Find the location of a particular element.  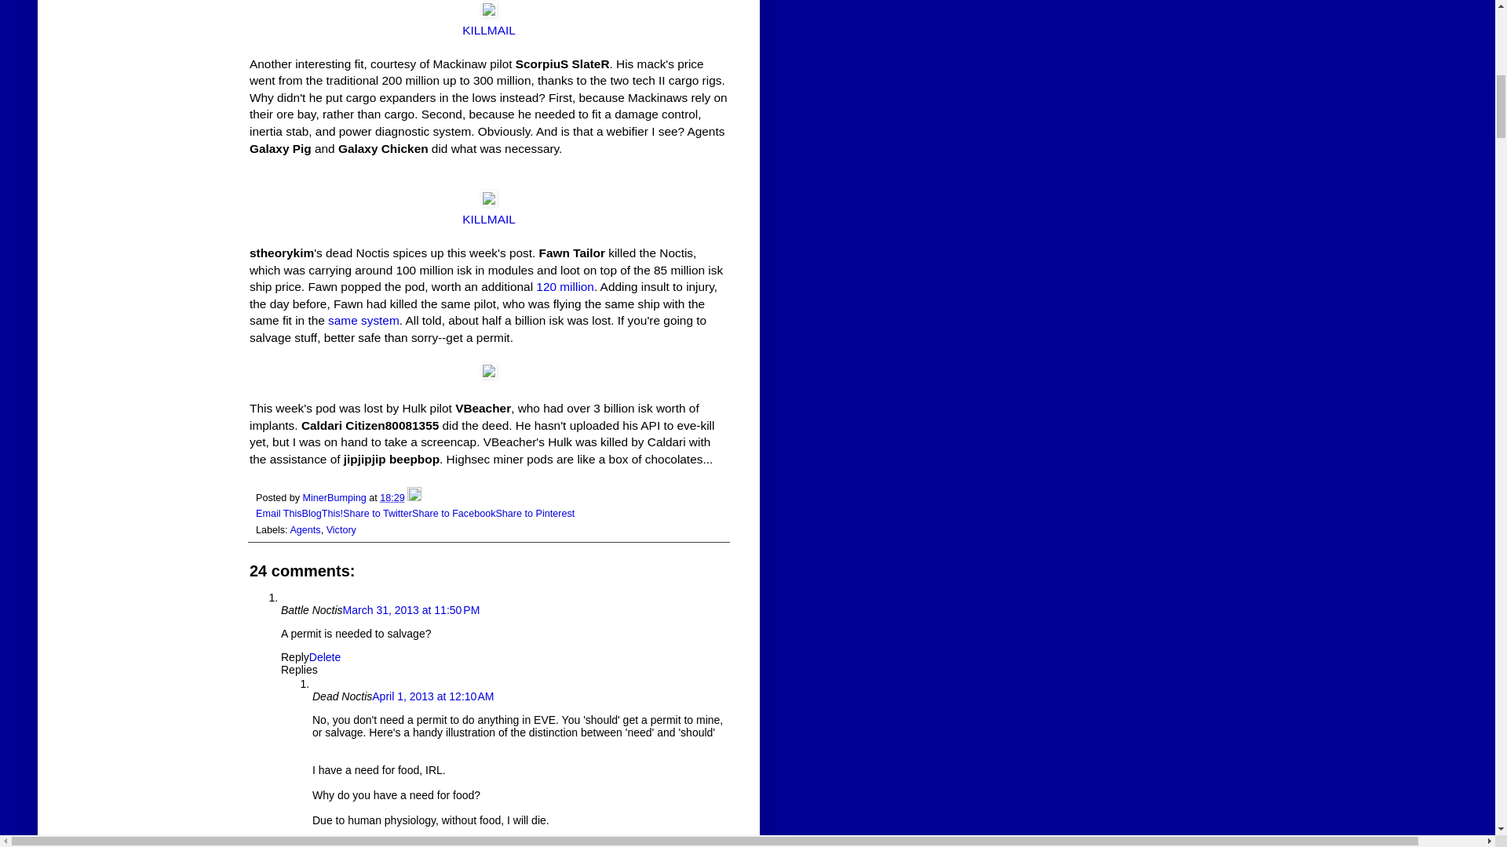

MinerBumping is located at coordinates (336, 497).